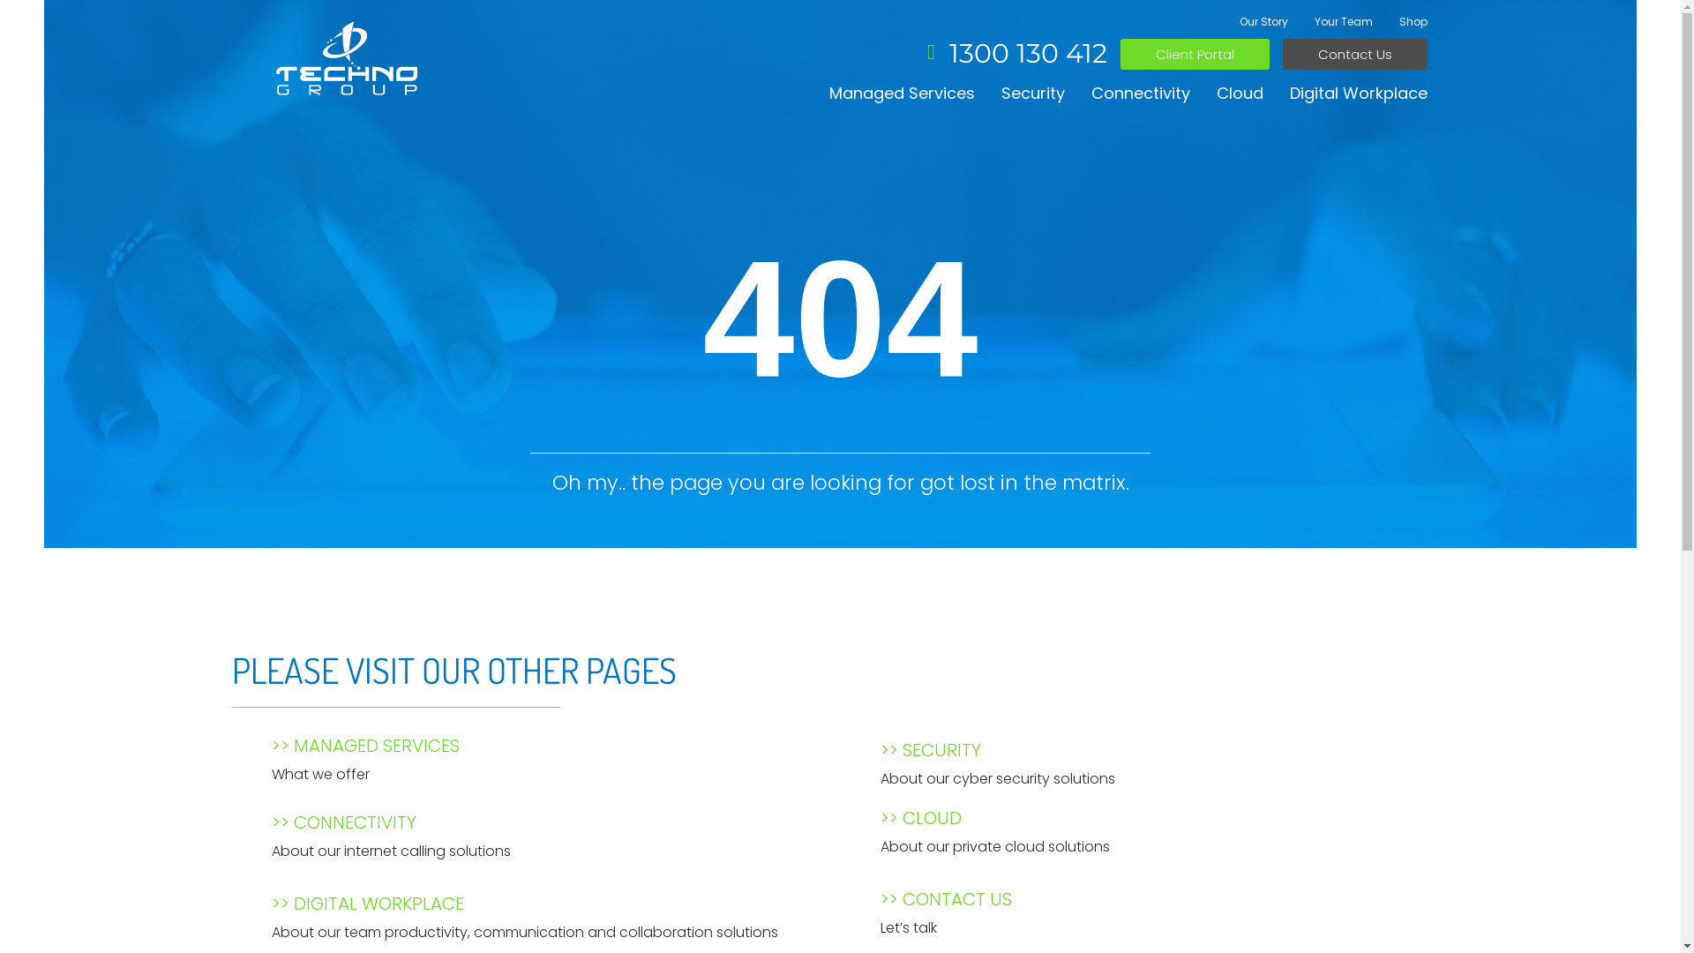 Image resolution: width=1694 pixels, height=953 pixels. What do you see at coordinates (1359, 94) in the screenshot?
I see `Digital Workplace` at bounding box center [1359, 94].